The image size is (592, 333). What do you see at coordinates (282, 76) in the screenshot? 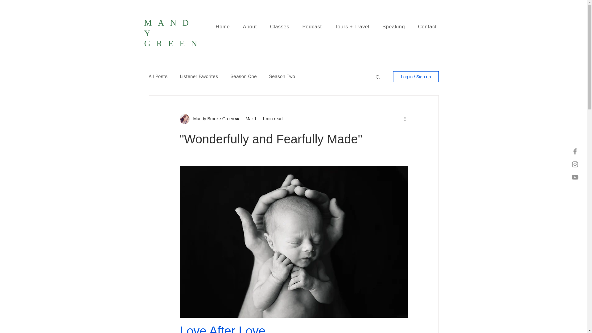
I see `Season Two` at bounding box center [282, 76].